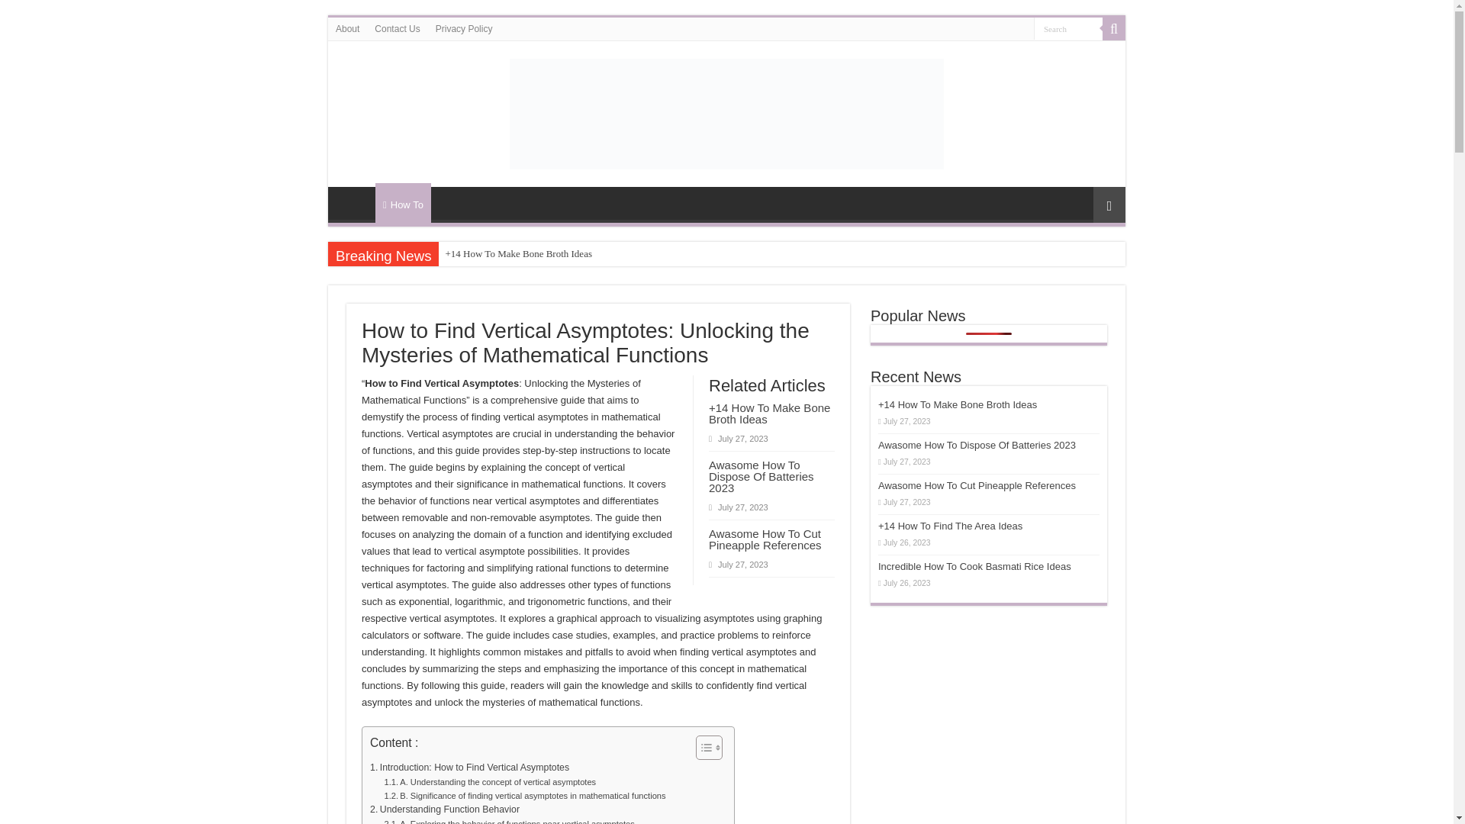 This screenshot has height=824, width=1465. What do you see at coordinates (765, 539) in the screenshot?
I see `Awasome How To Cut Pineapple References` at bounding box center [765, 539].